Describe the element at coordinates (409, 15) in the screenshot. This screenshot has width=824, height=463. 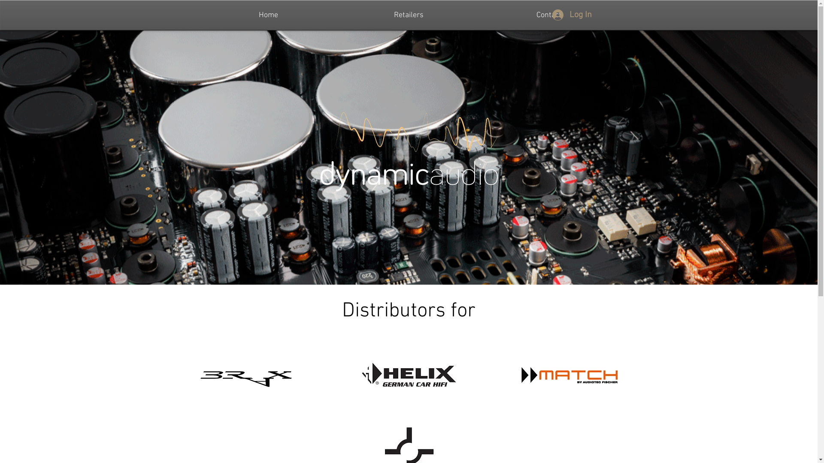
I see `Retailers` at that location.